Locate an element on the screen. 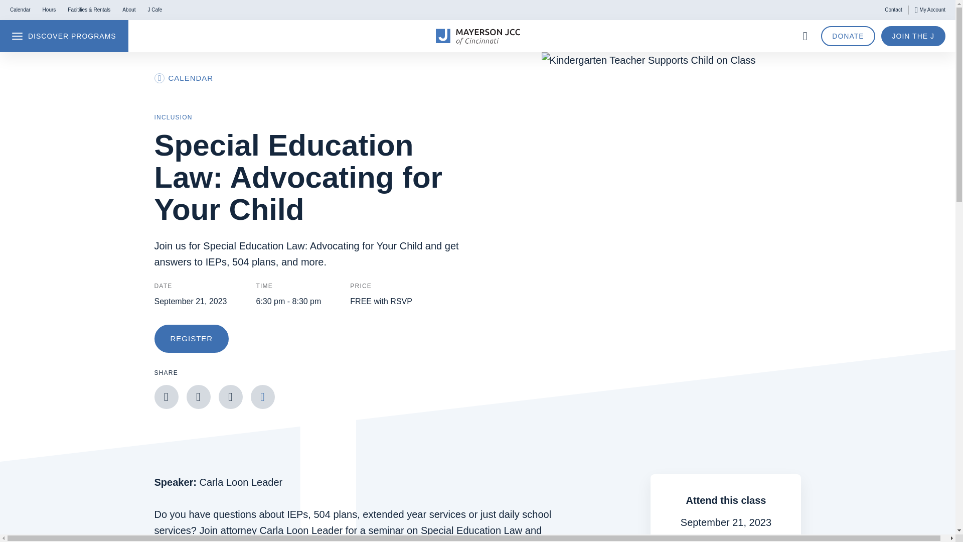 The width and height of the screenshot is (963, 542). Contact is located at coordinates (893, 10).